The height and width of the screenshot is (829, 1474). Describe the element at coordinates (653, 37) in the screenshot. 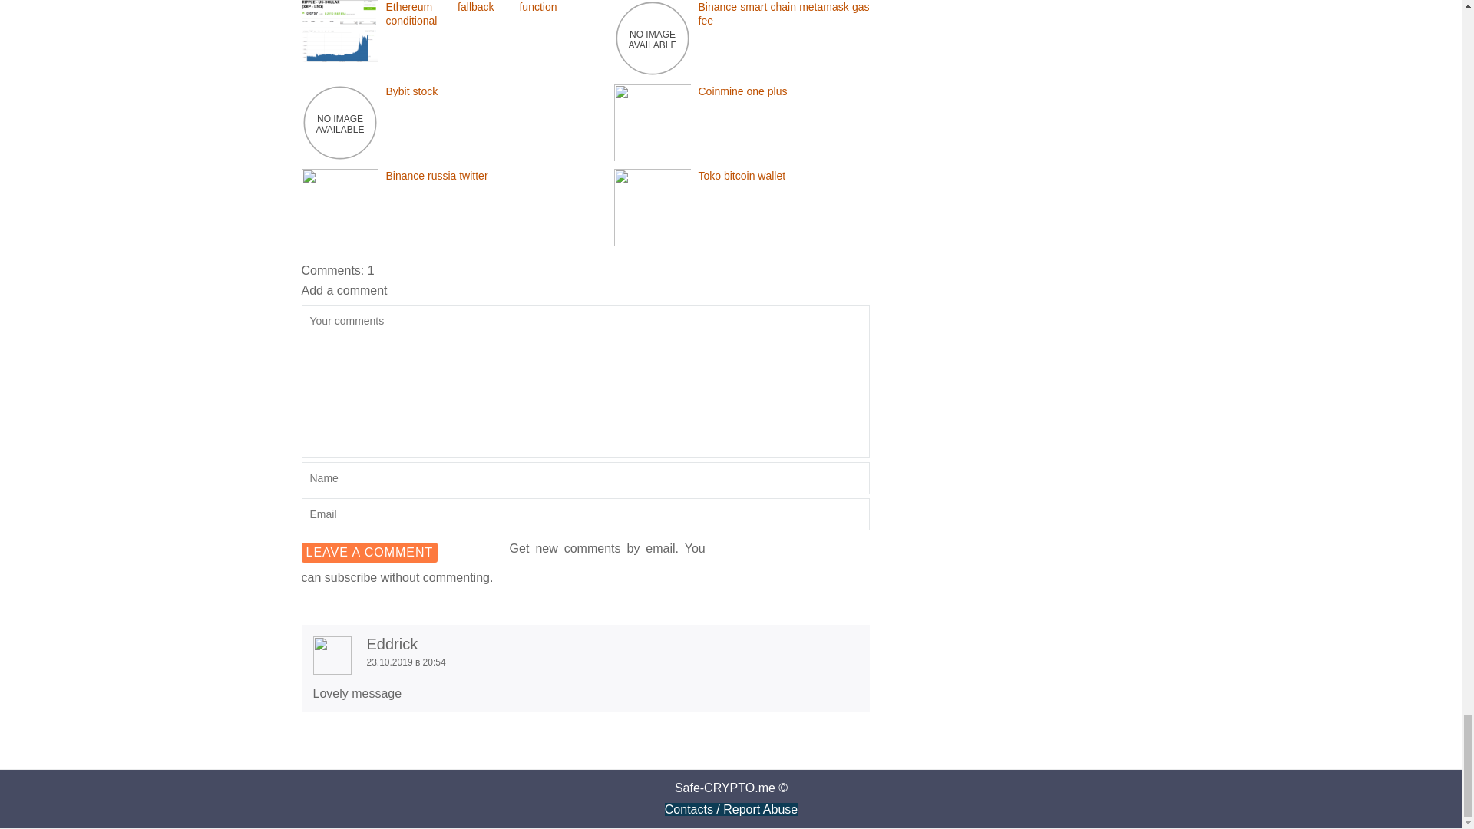

I see `Binance smart chain metamask gas fee` at that location.